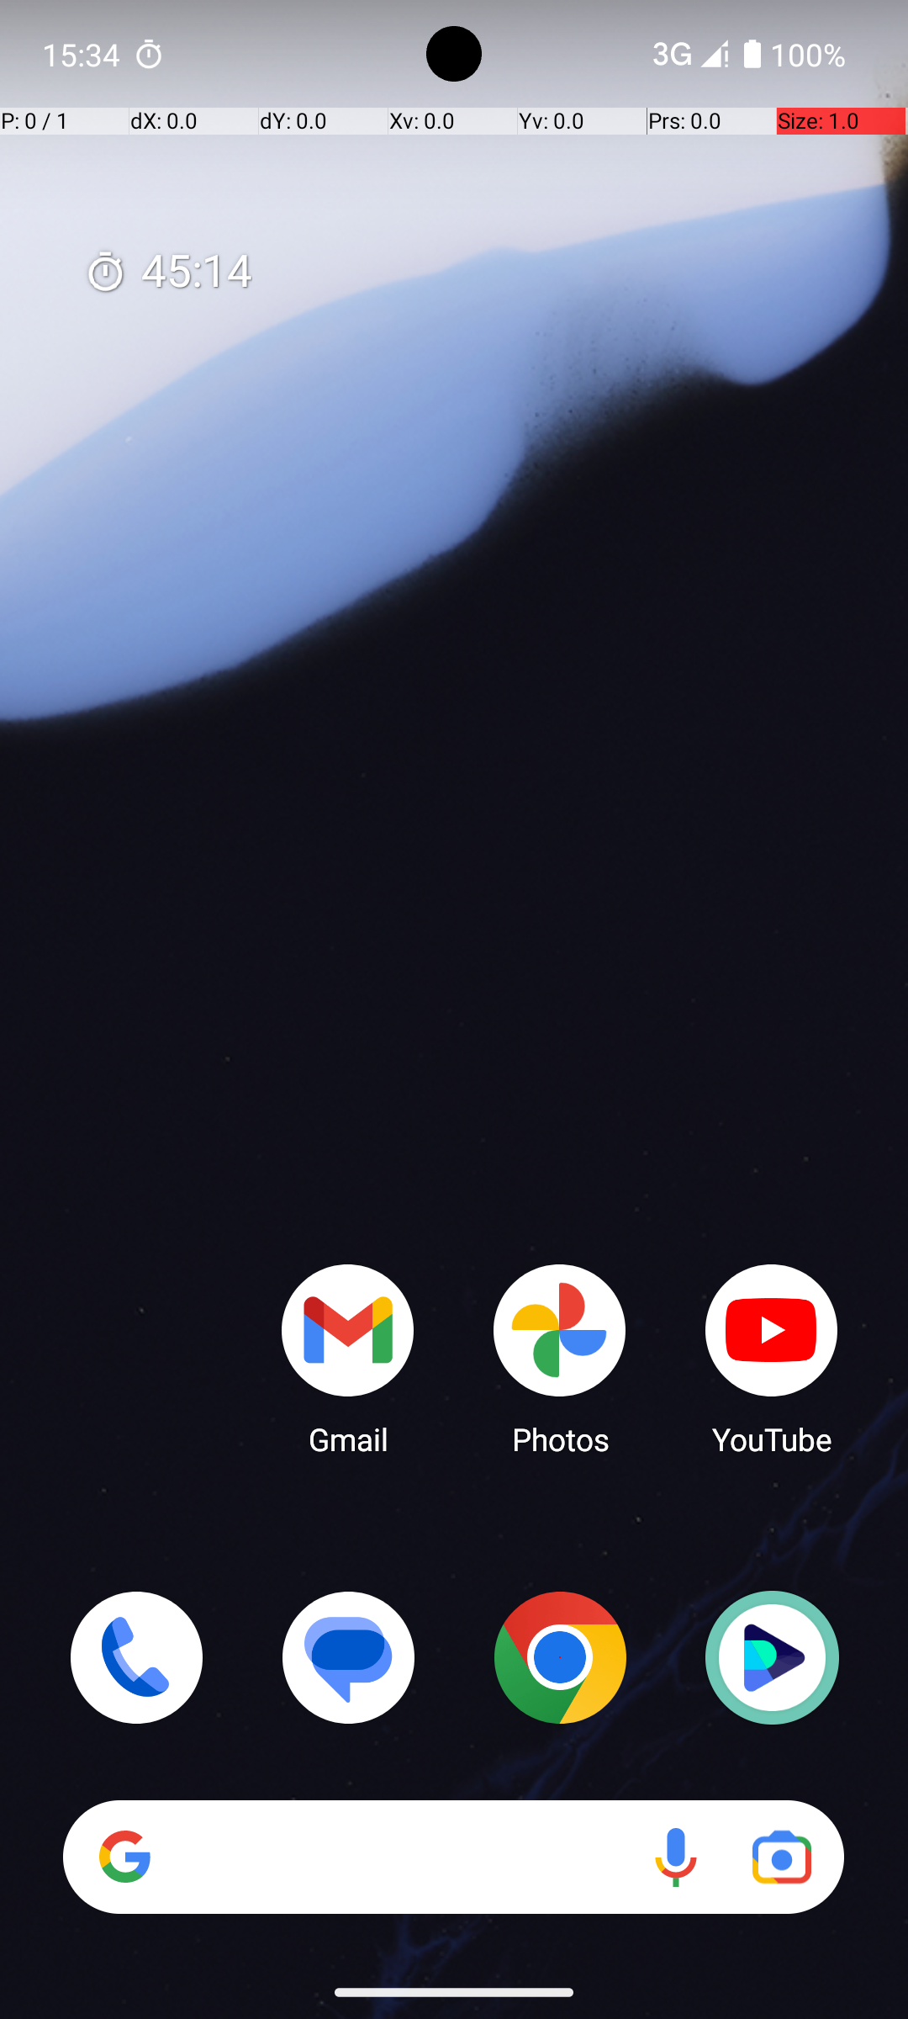 Image resolution: width=908 pixels, height=2019 pixels. Describe the element at coordinates (560, 1359) in the screenshot. I see `Photos` at that location.